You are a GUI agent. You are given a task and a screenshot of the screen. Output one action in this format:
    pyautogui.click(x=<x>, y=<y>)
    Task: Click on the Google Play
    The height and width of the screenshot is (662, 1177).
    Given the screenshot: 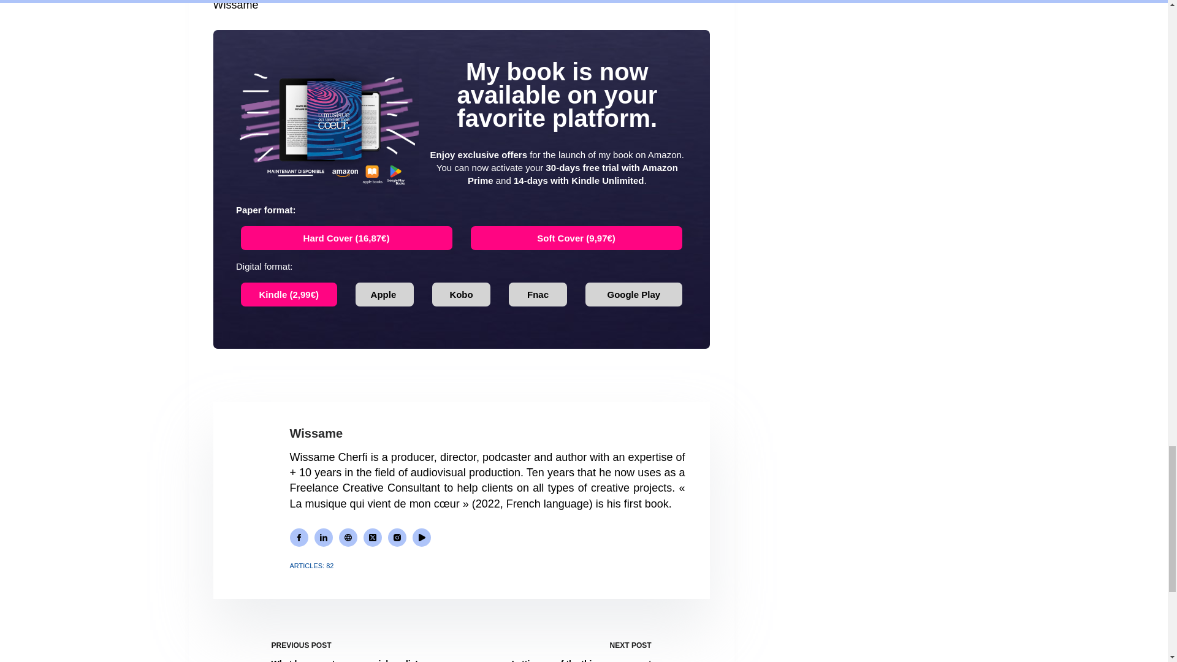 What is the action you would take?
    pyautogui.click(x=634, y=294)
    